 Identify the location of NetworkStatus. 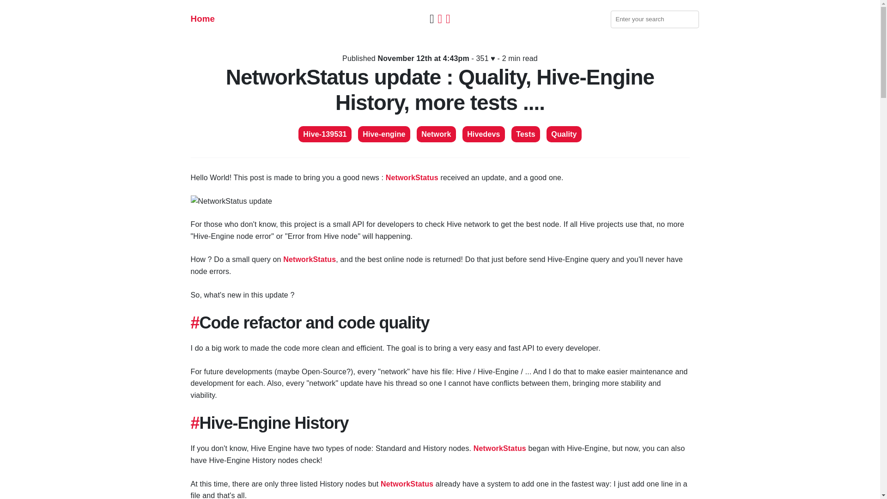
(500, 448).